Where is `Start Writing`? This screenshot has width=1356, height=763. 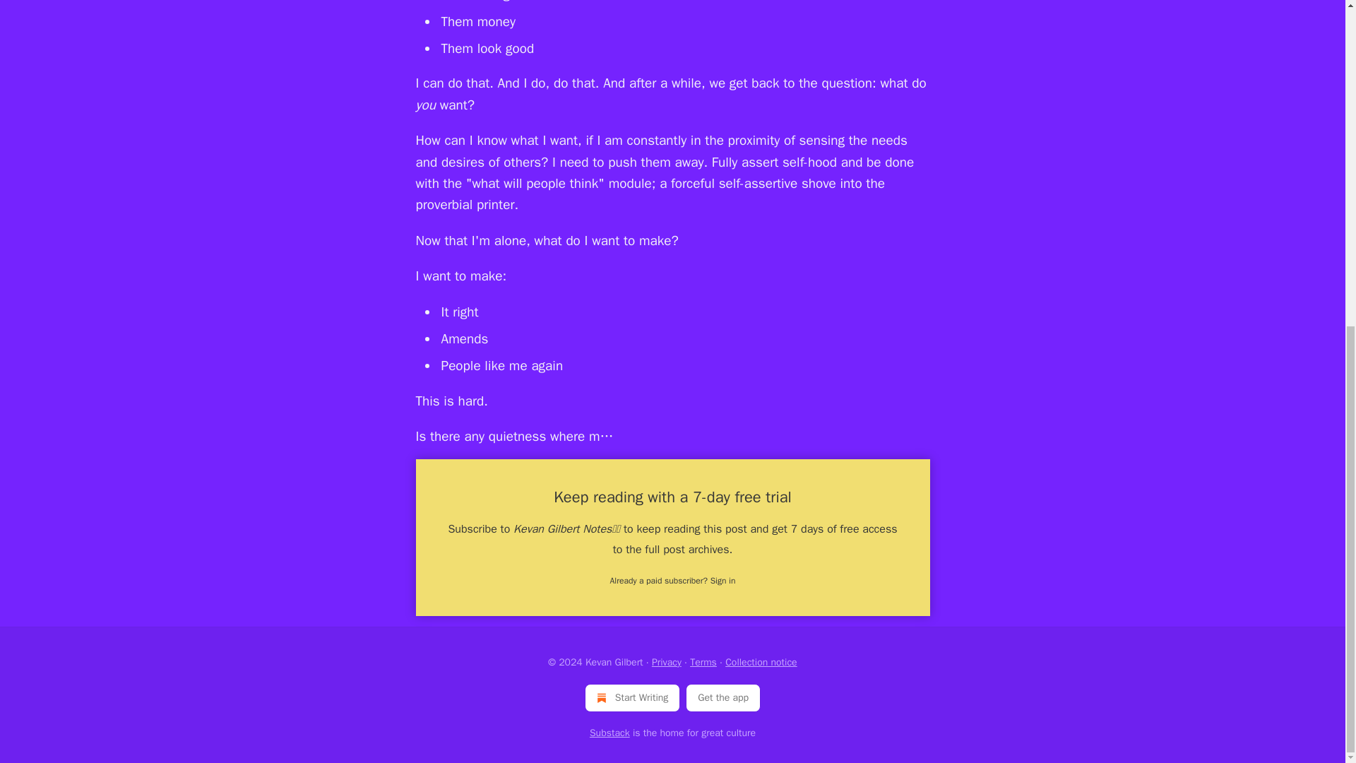 Start Writing is located at coordinates (632, 697).